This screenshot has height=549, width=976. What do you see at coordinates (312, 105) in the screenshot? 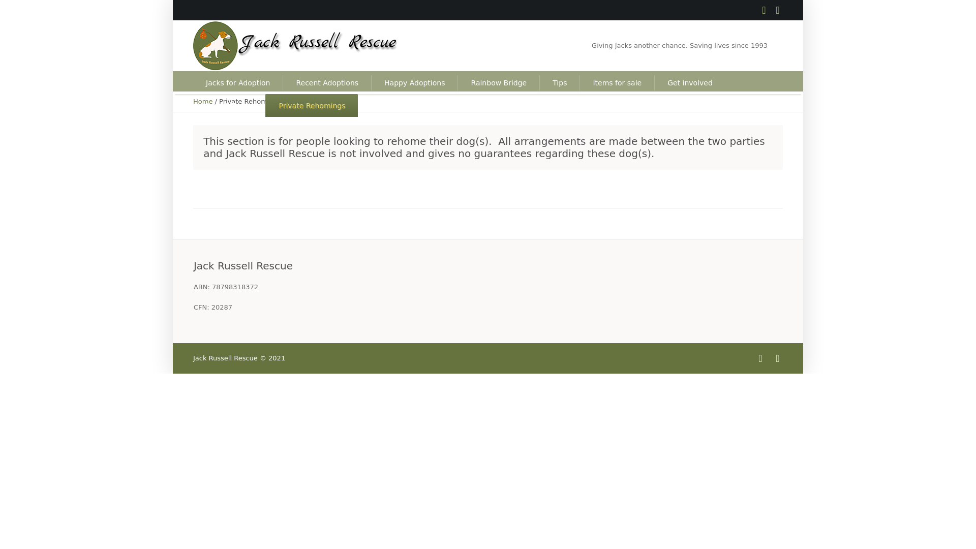
I see `Private Rehomings` at bounding box center [312, 105].